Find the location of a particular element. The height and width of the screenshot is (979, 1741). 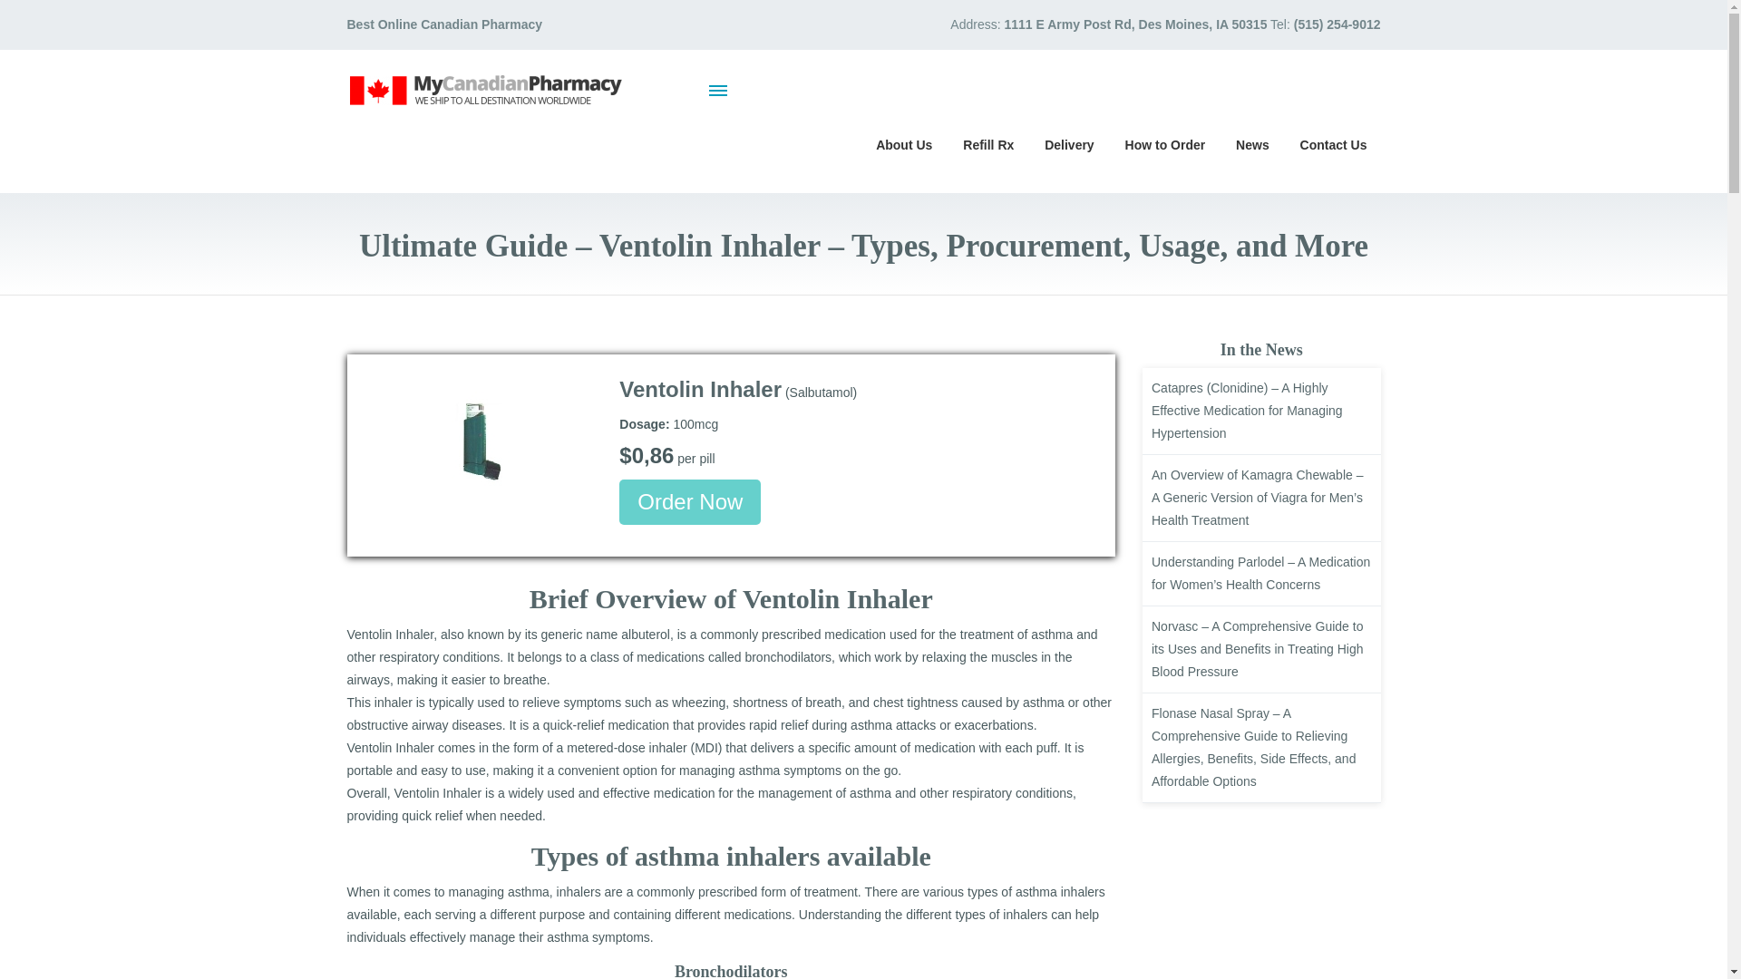

Menu is located at coordinates (718, 90).